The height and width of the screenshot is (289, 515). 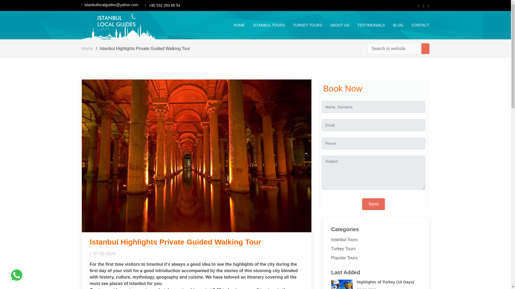 What do you see at coordinates (394, 25) in the screenshot?
I see `BLOG` at bounding box center [394, 25].